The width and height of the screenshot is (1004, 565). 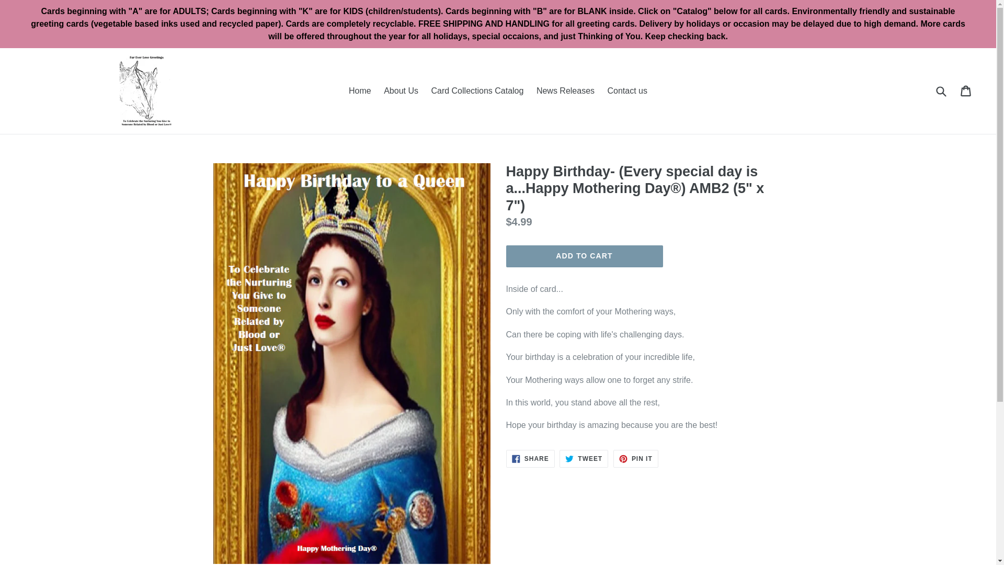 I want to click on Tweet on Twitter, so click(x=477, y=91).